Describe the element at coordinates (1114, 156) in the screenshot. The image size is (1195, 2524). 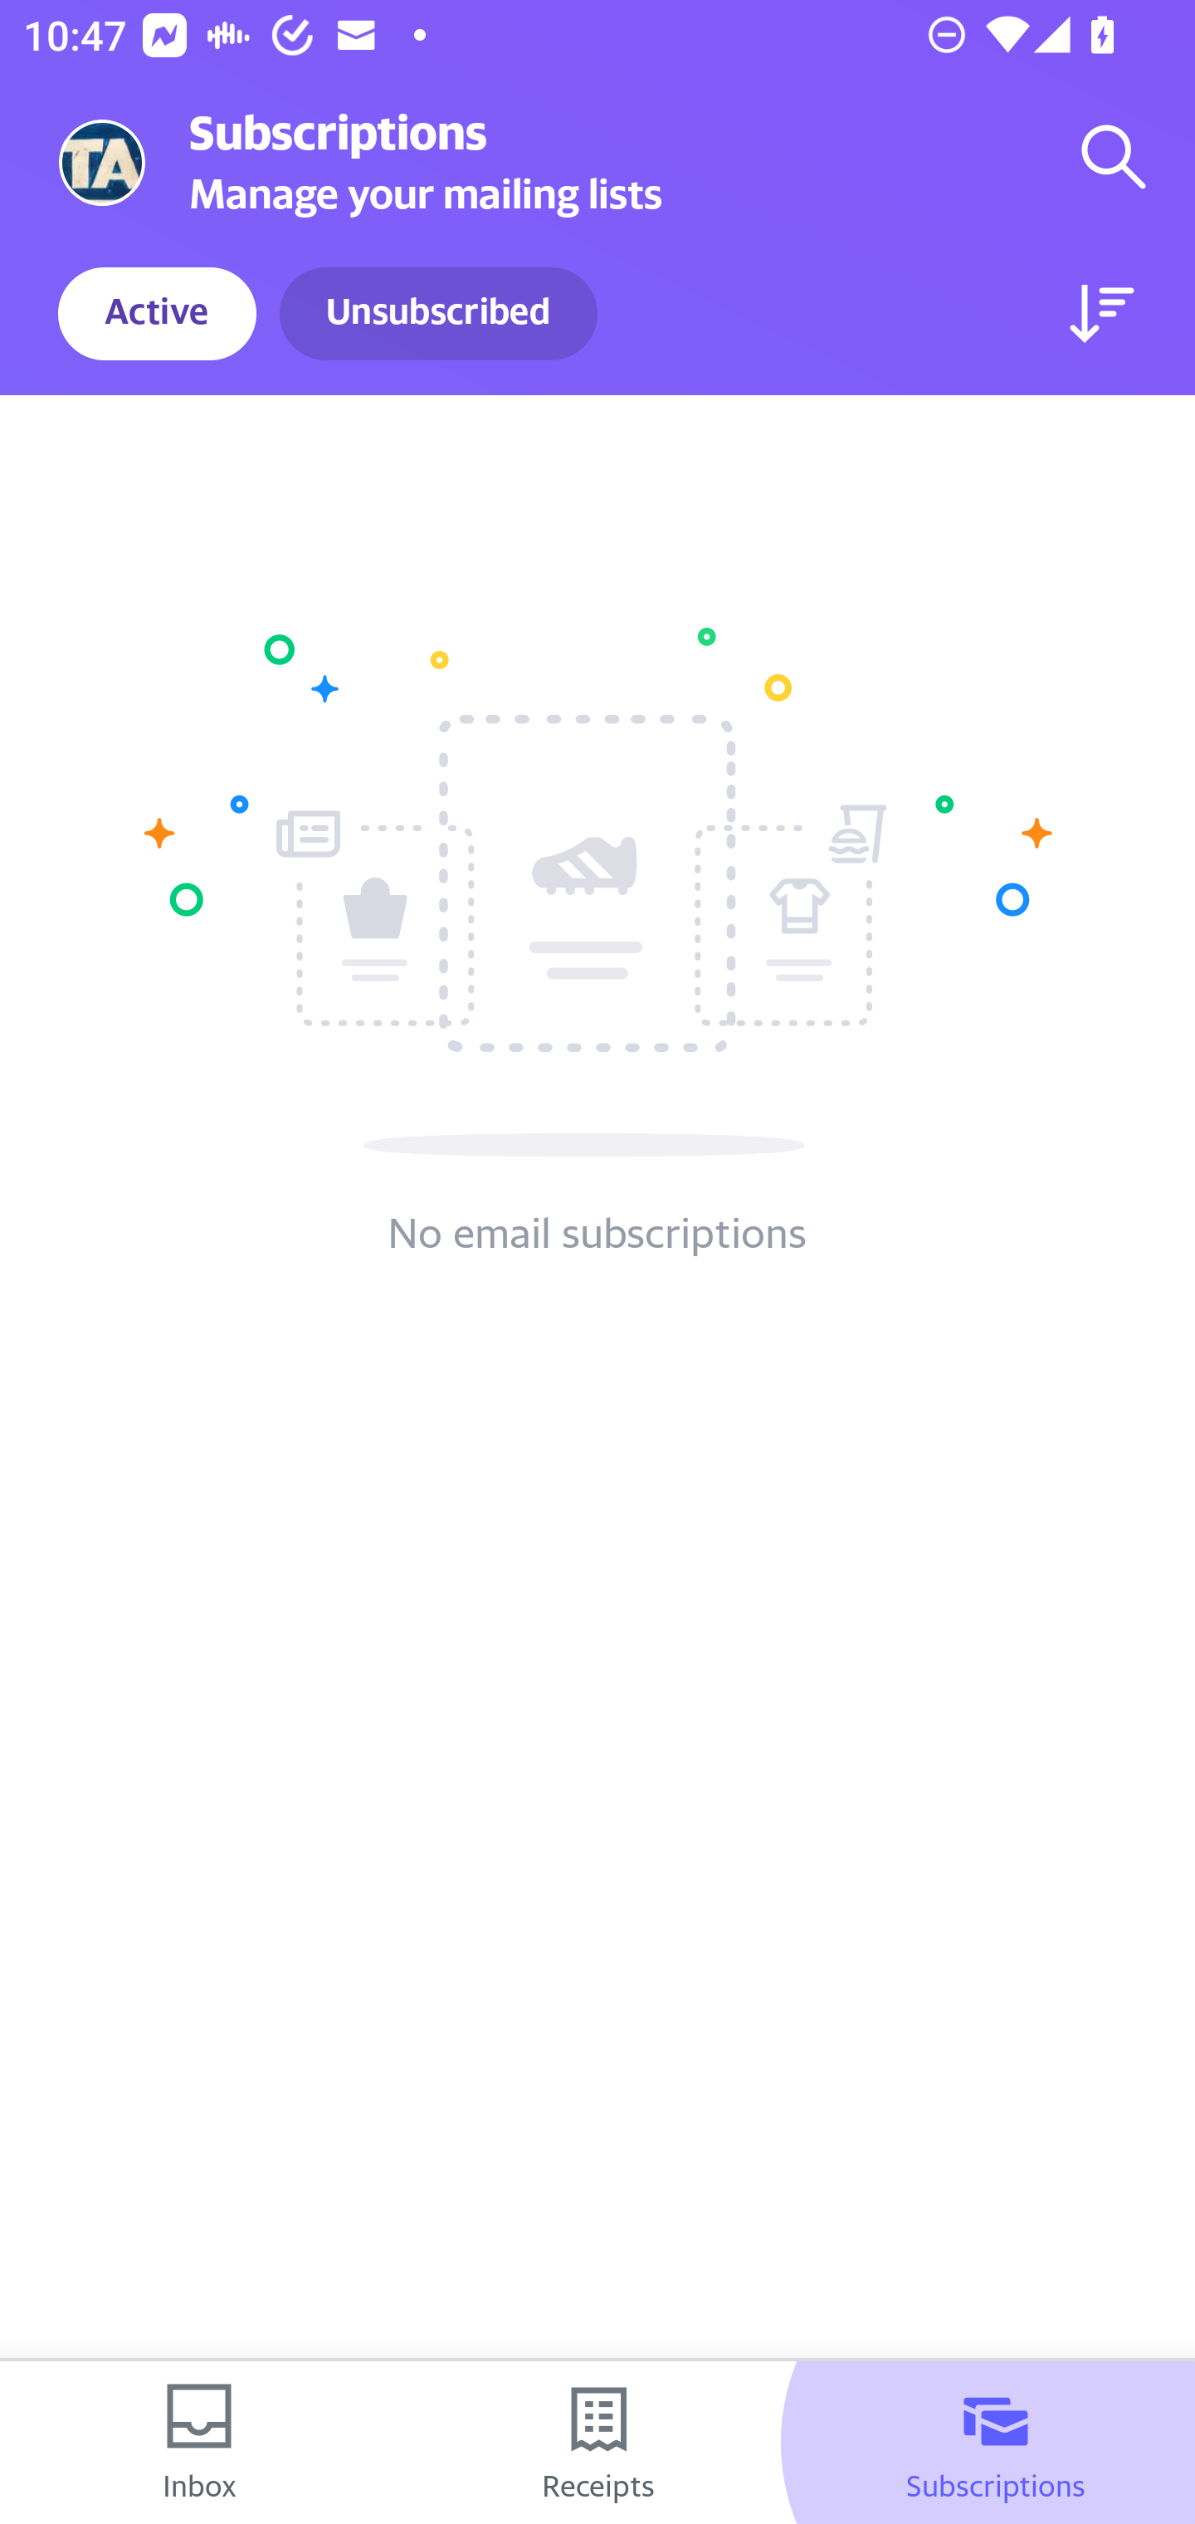
I see `Search mail` at that location.